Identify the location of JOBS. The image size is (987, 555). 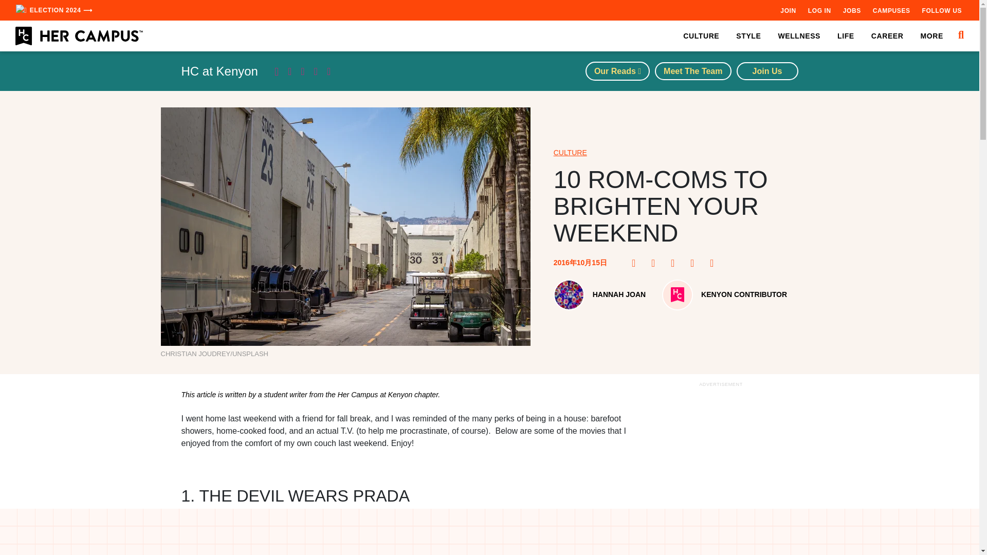
(851, 10).